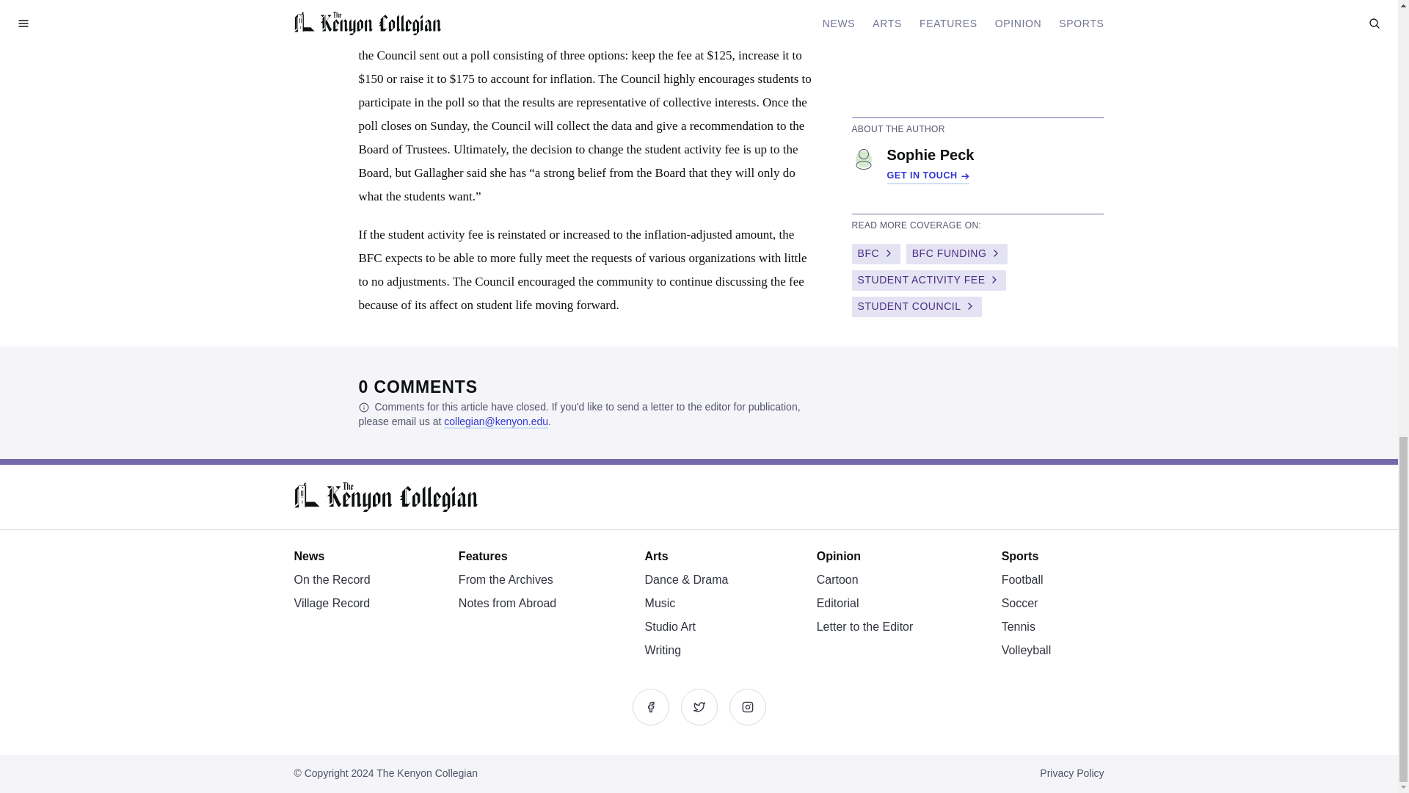  I want to click on Features, so click(483, 556).